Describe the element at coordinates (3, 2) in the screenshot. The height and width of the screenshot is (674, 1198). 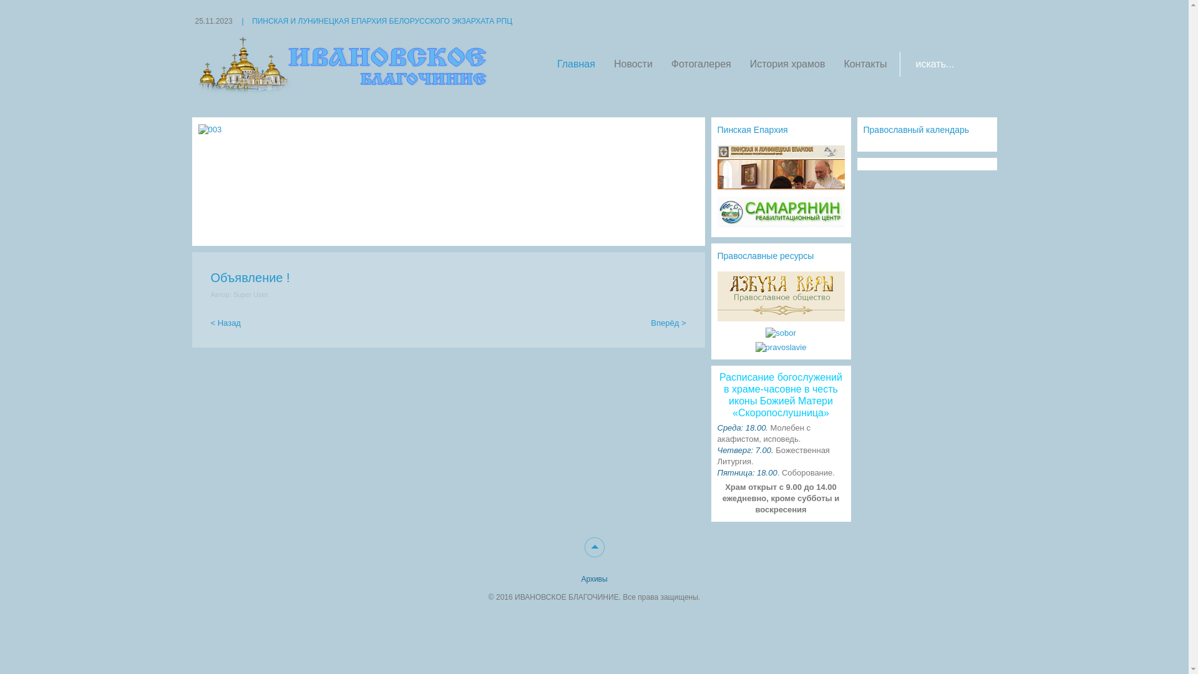
I see `Reset` at that location.